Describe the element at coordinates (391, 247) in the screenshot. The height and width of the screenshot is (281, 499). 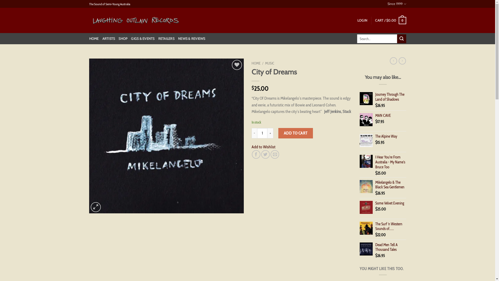
I see `Dead Men Tell A Thousand Tales` at that location.